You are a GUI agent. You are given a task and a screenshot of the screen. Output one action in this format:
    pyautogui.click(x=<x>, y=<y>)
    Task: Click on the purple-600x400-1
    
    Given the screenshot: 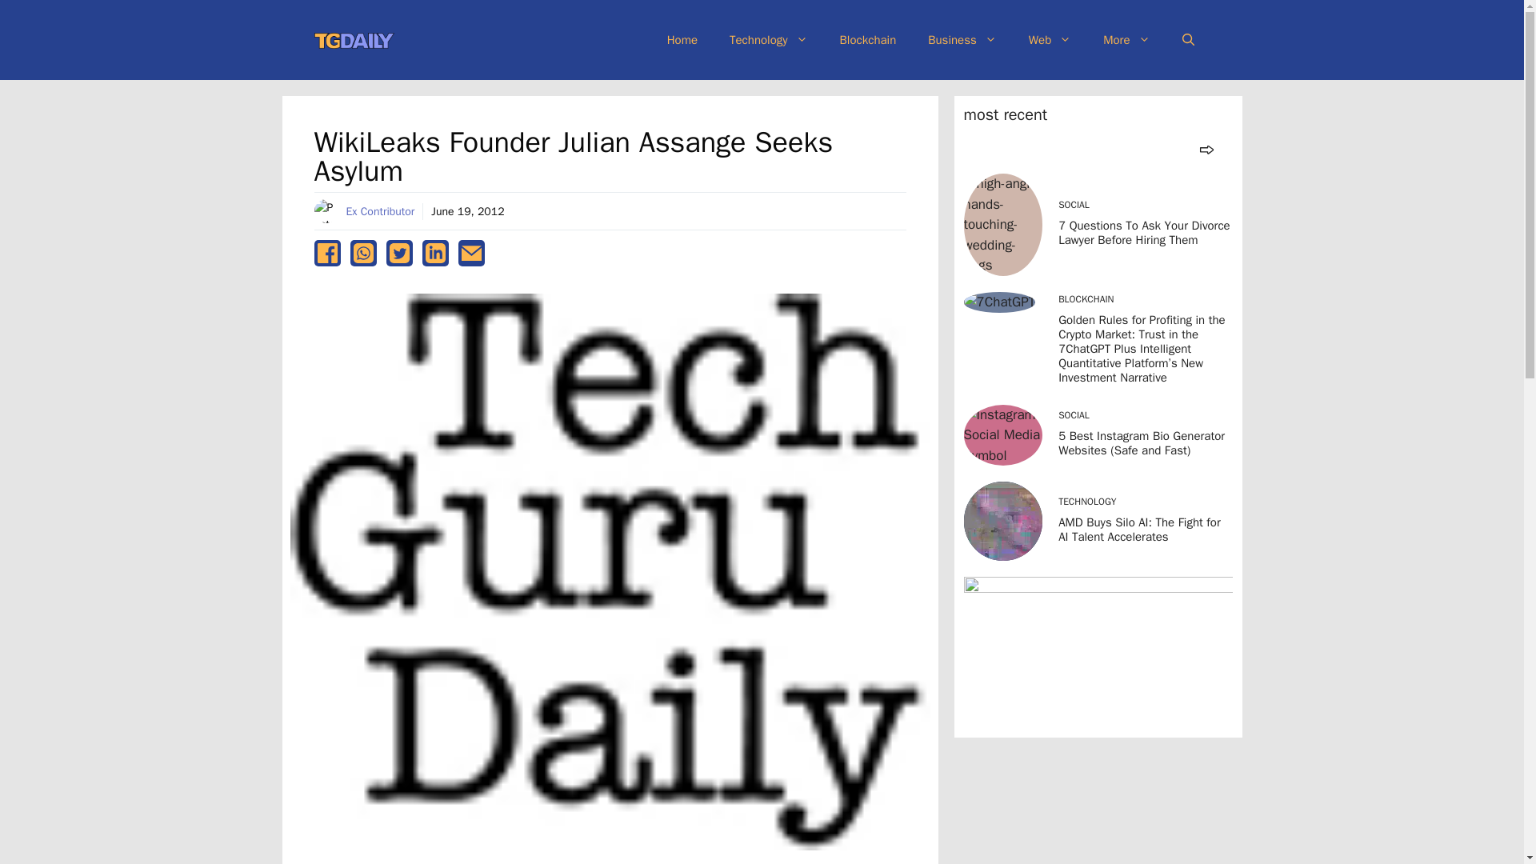 What is the action you would take?
    pyautogui.click(x=1097, y=653)
    